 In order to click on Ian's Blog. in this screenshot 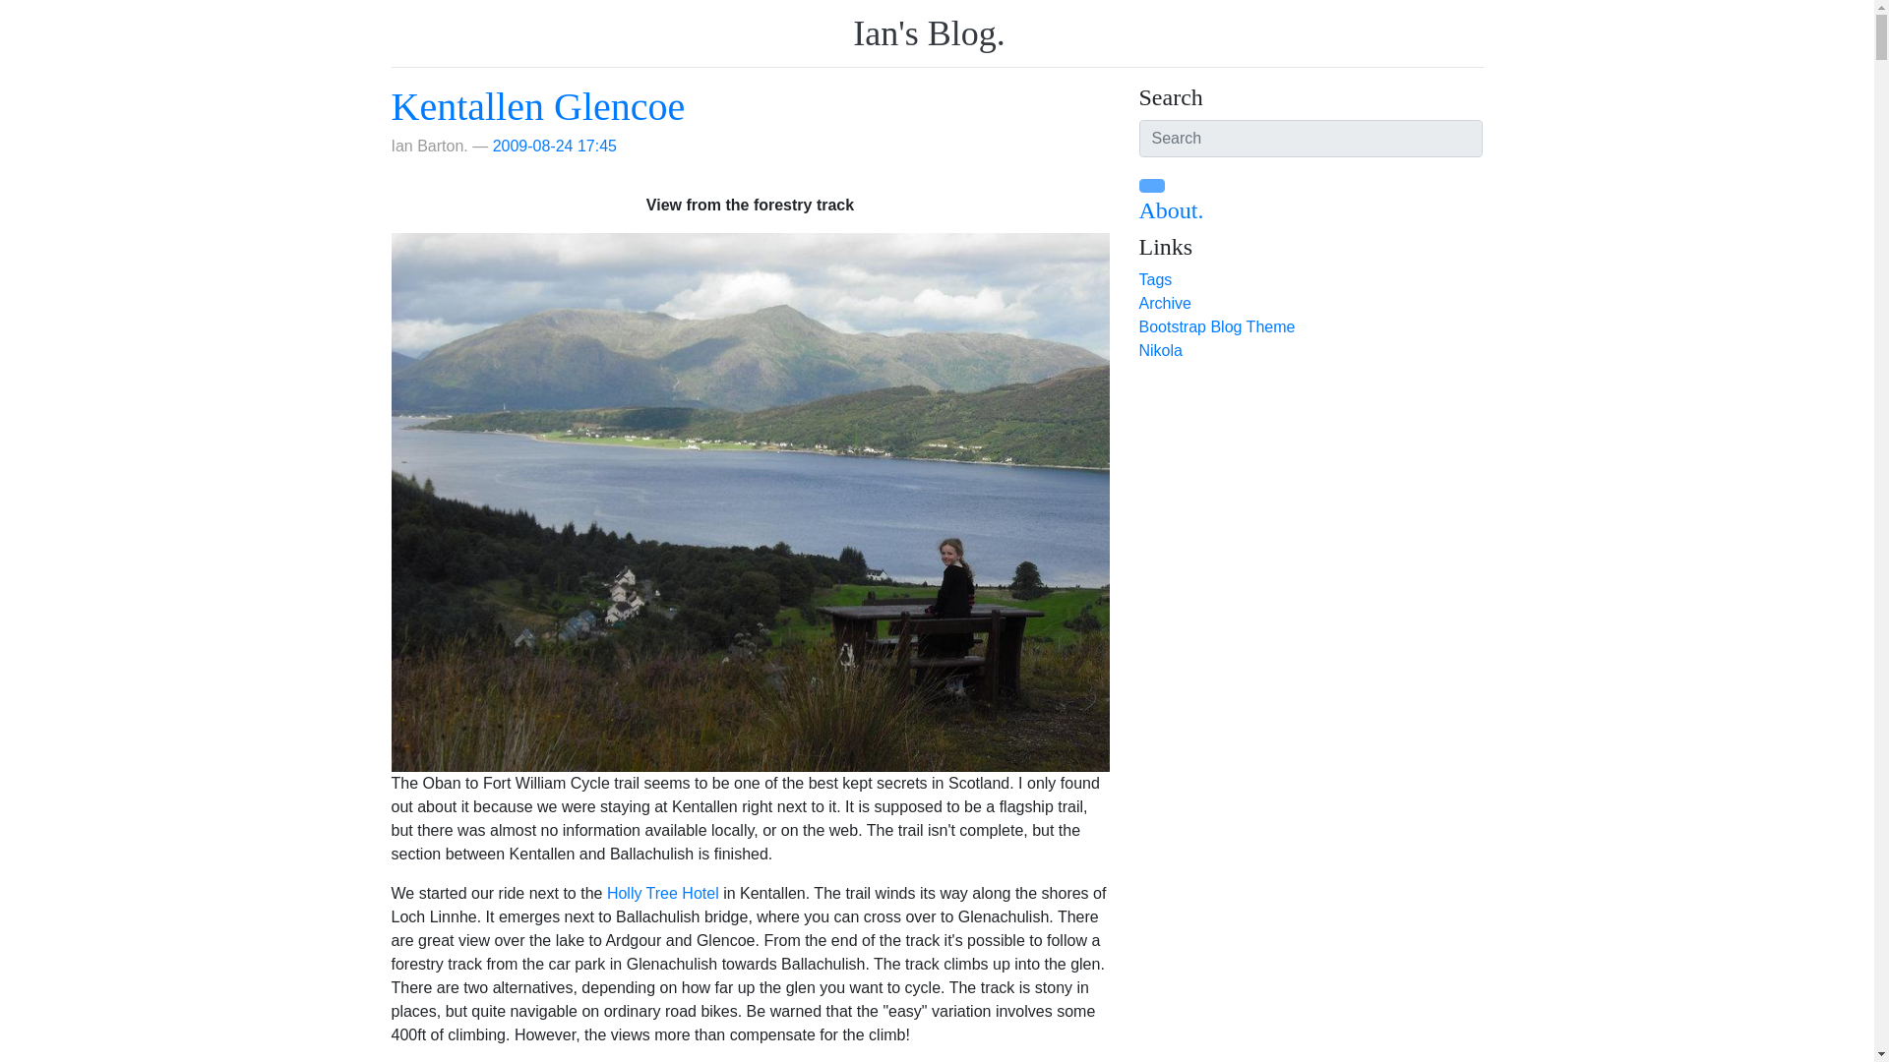, I will do `click(929, 33)`.